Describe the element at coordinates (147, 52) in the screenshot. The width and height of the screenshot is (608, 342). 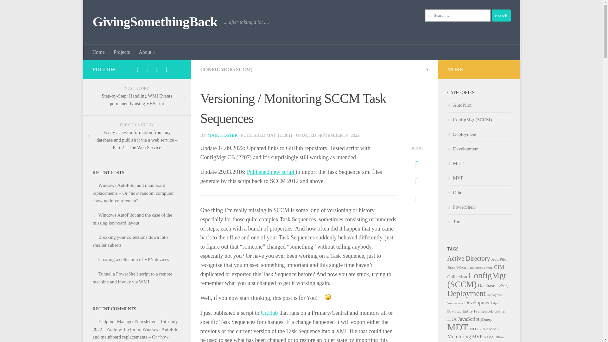
I see `About` at that location.